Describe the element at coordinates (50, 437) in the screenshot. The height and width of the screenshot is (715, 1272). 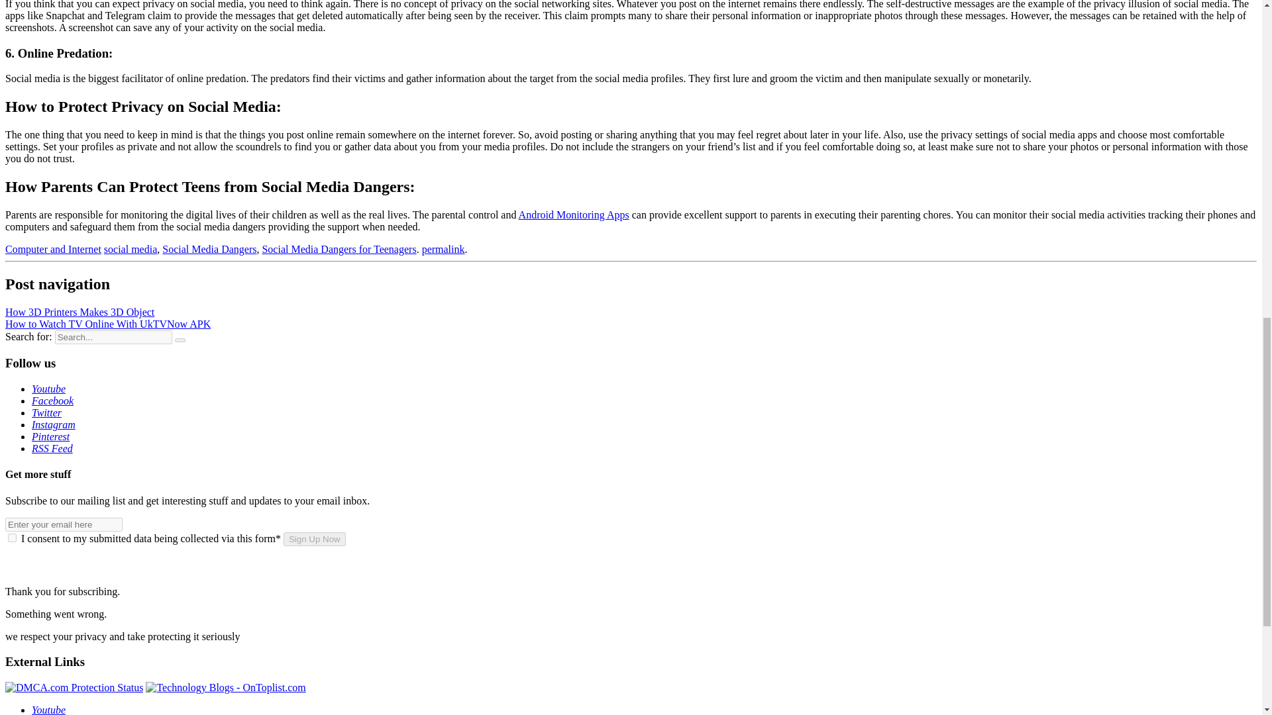
I see `Pinterest` at that location.